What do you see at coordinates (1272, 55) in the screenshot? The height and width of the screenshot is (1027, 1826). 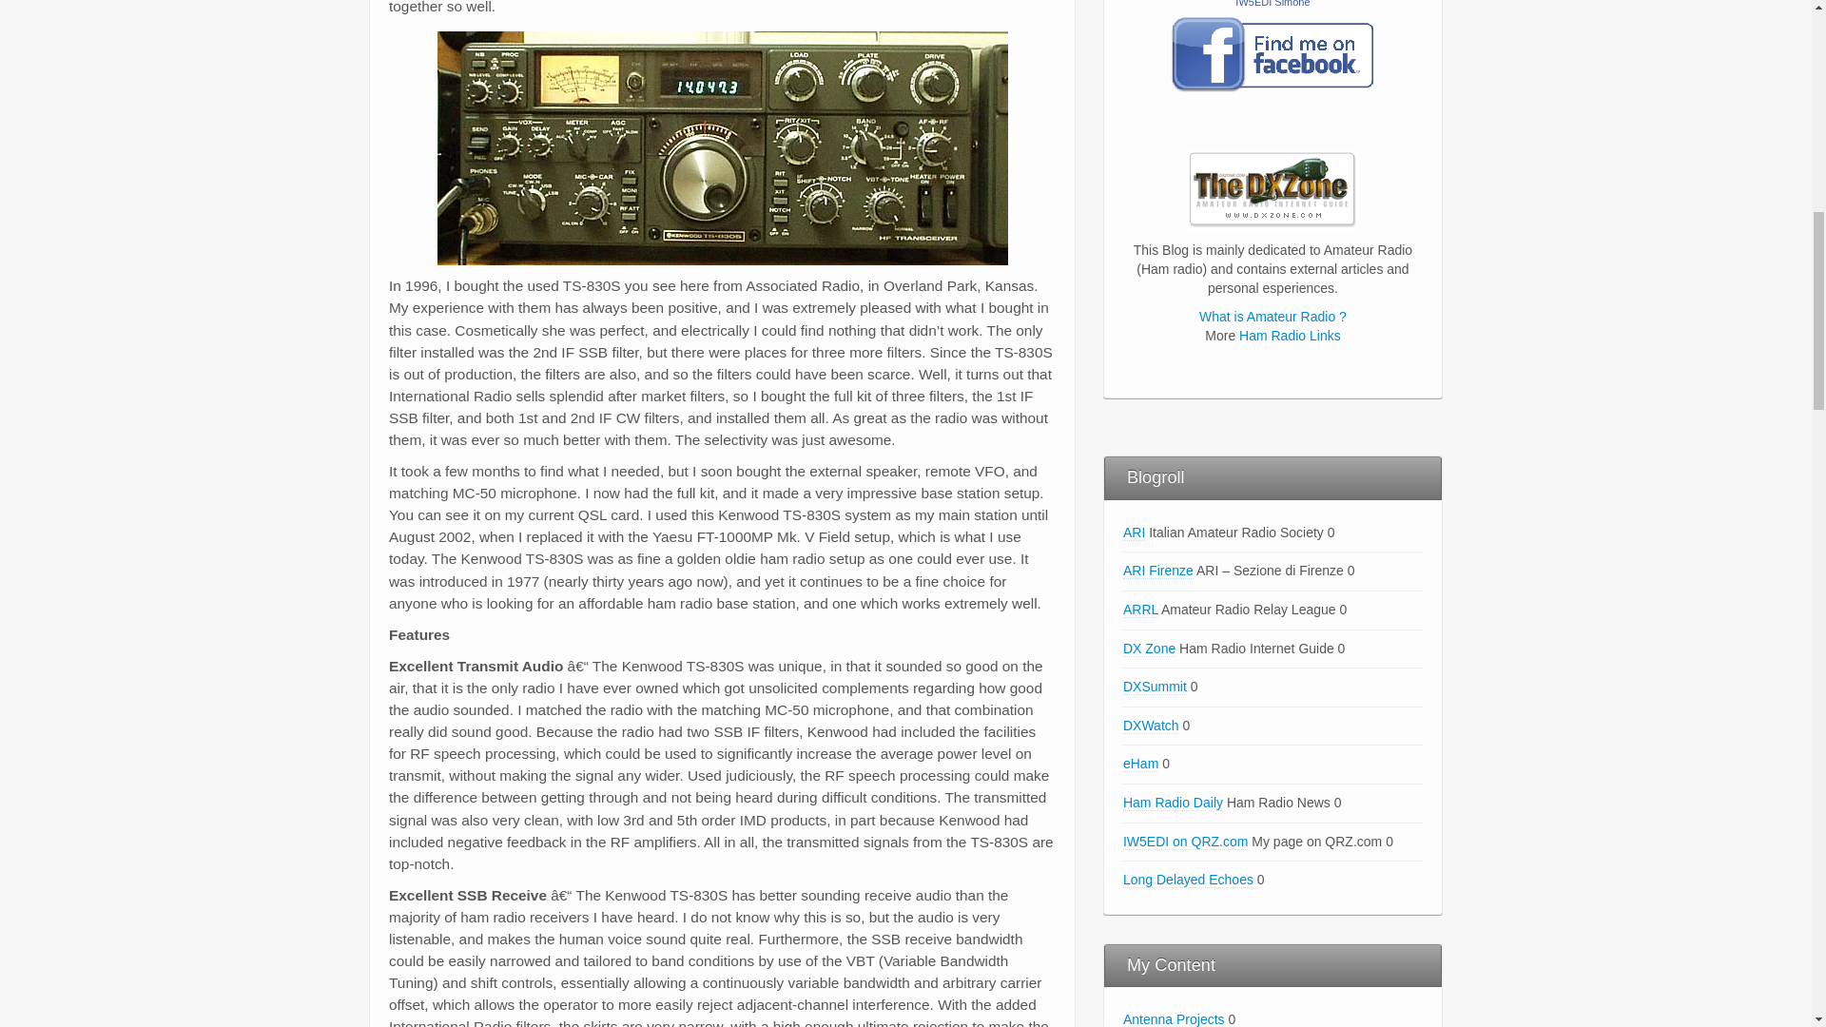 I see `Simone Mannini` at bounding box center [1272, 55].